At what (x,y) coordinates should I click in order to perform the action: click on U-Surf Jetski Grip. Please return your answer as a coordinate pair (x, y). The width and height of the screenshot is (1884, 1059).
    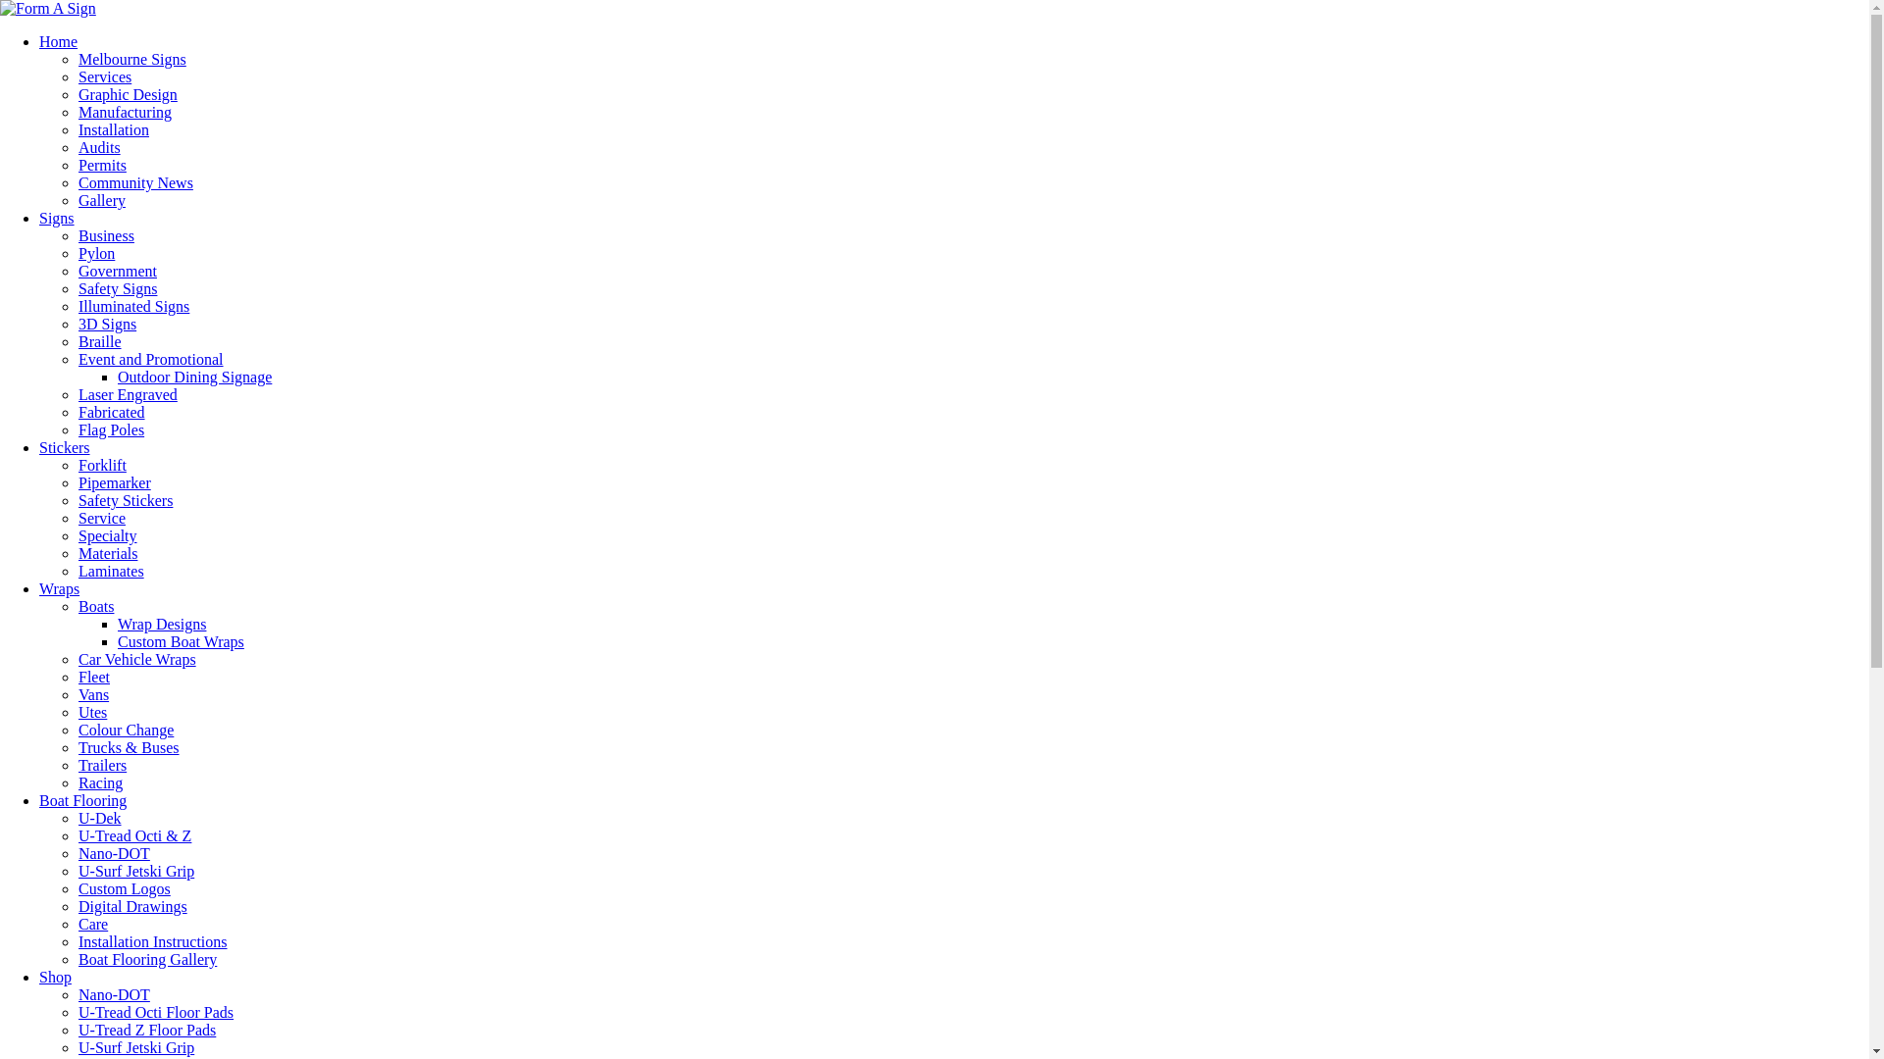
    Looking at the image, I should click on (136, 1047).